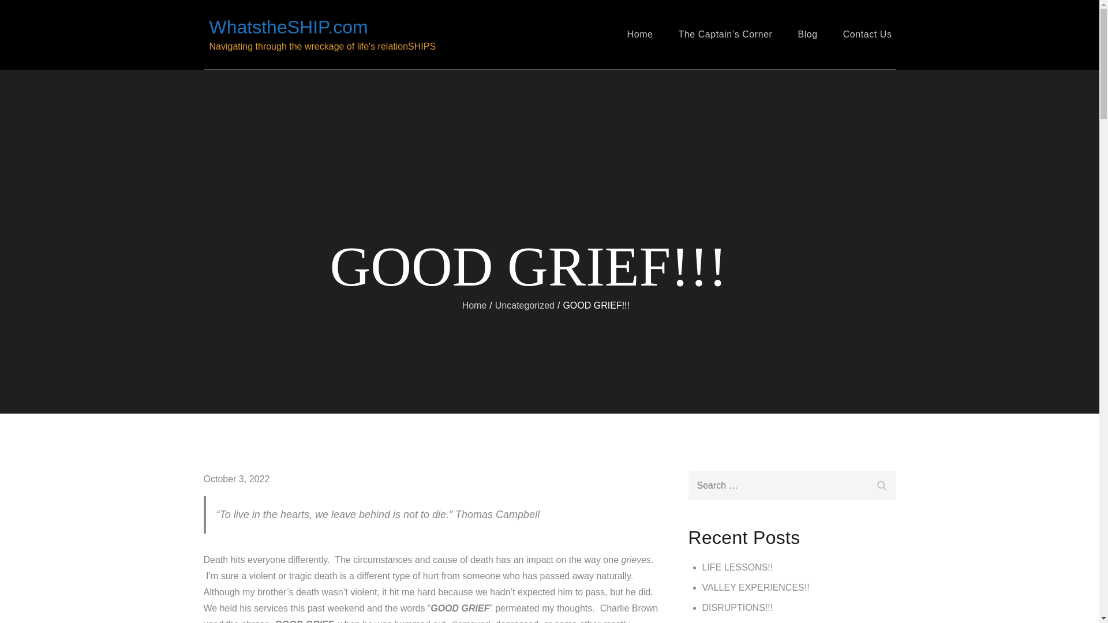 The height and width of the screenshot is (623, 1108). Describe the element at coordinates (289, 27) in the screenshot. I see `WhatstheSHIP.com` at that location.